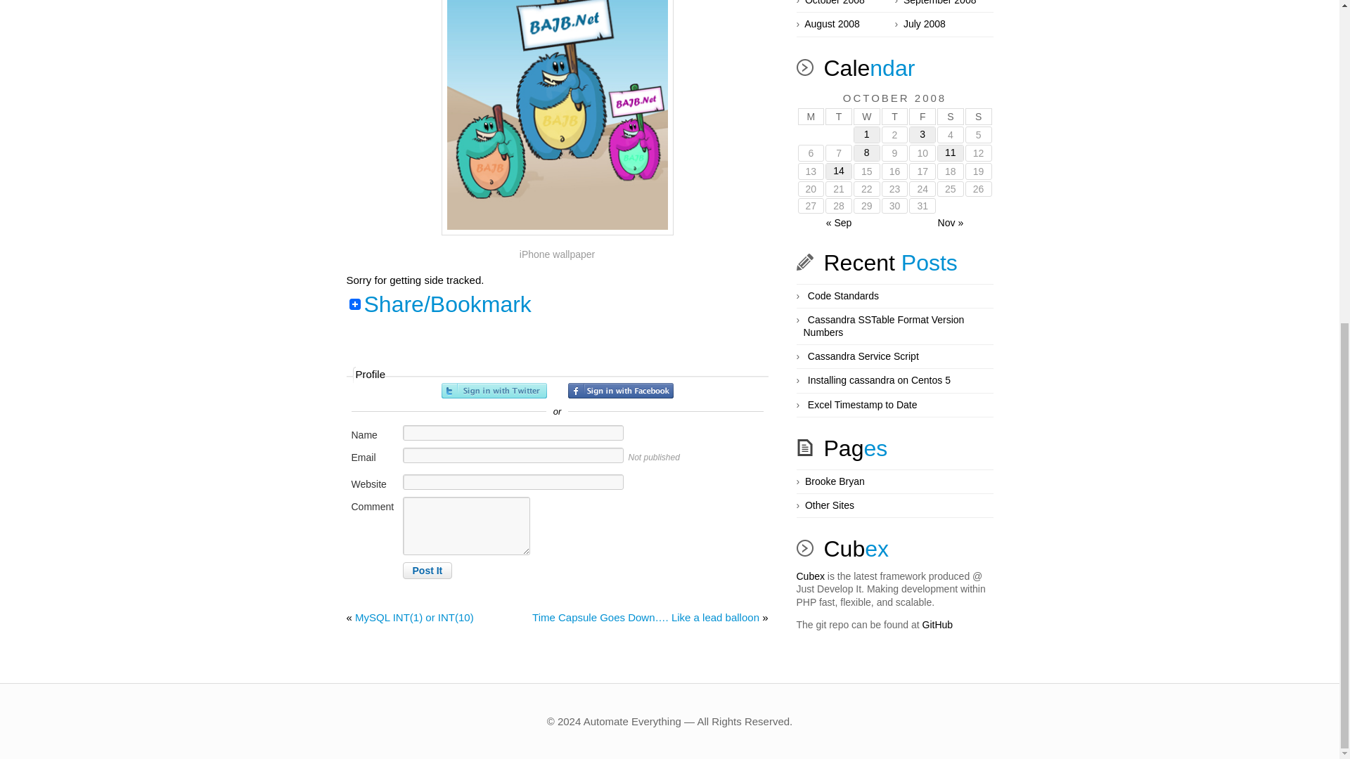  Describe the element at coordinates (621, 391) in the screenshot. I see `Sign in with Facebook` at that location.